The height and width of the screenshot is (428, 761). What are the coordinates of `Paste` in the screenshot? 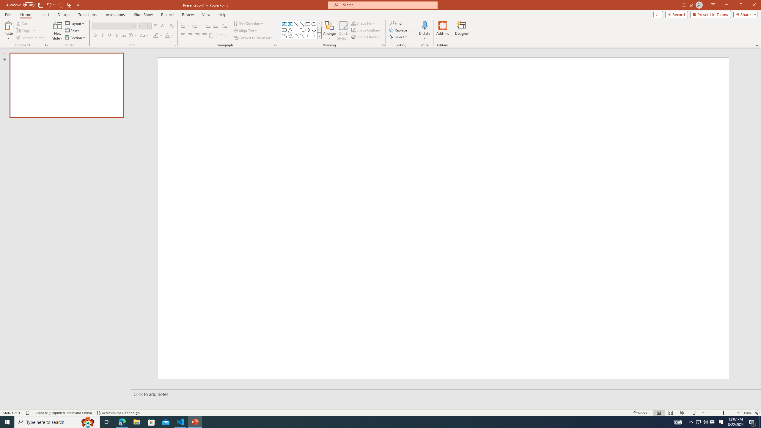 It's located at (9, 25).